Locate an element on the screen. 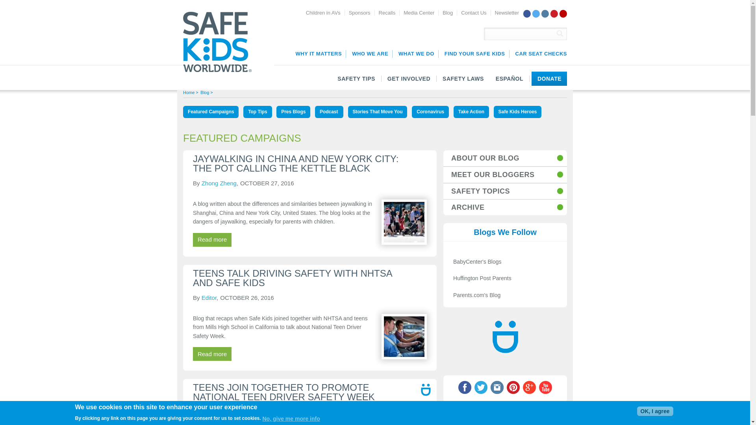 The height and width of the screenshot is (425, 756). Zhong Zheng is located at coordinates (219, 183).